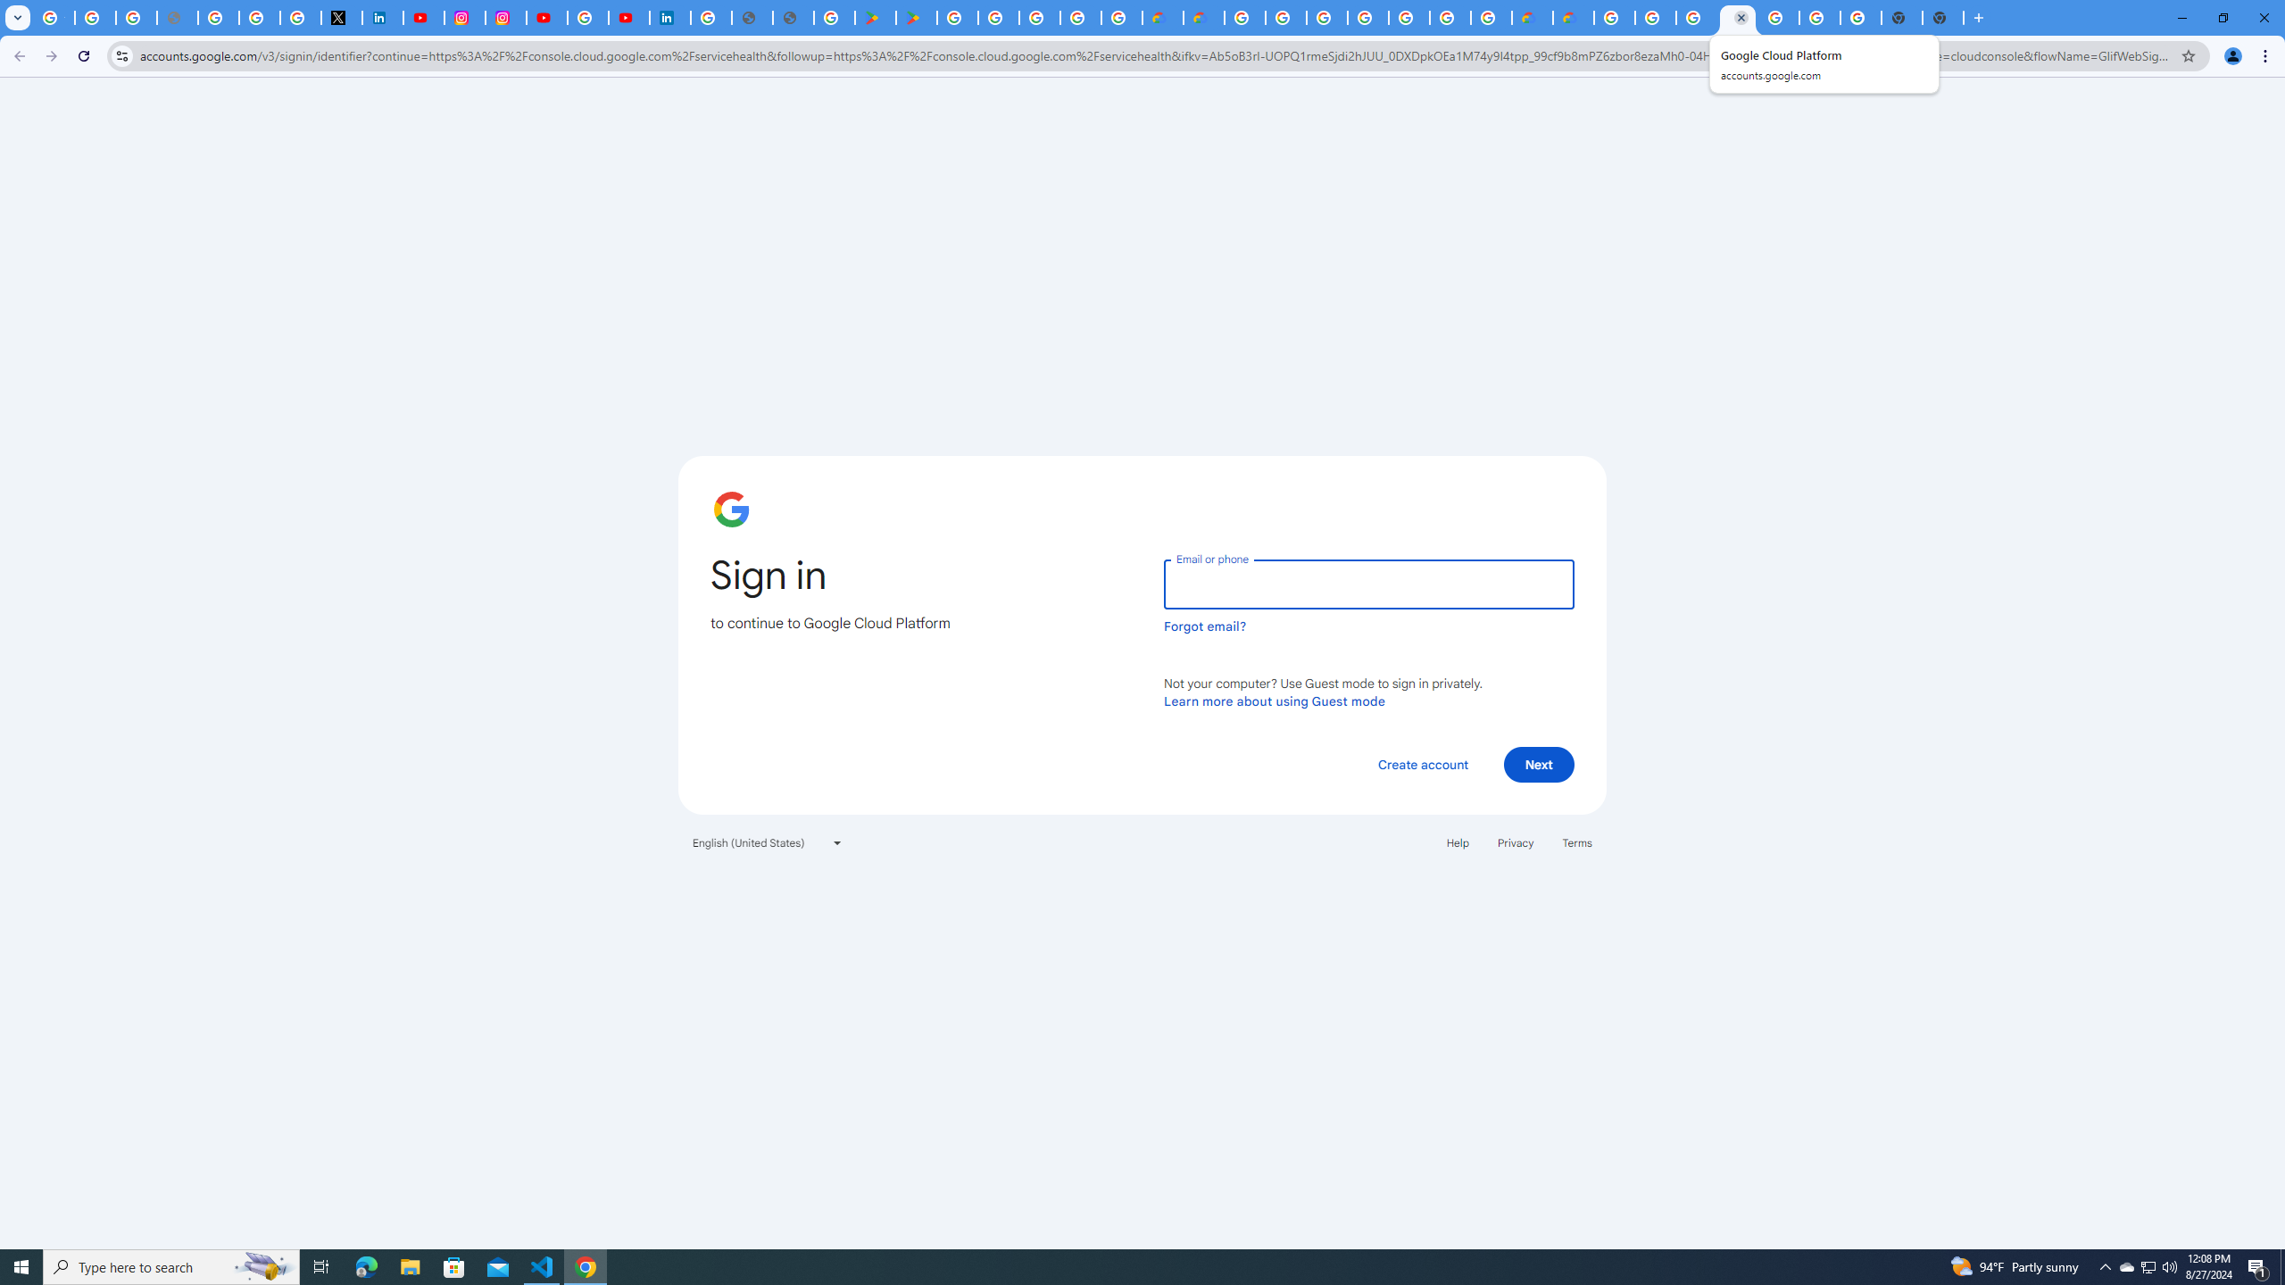 The width and height of the screenshot is (2285, 1285). What do you see at coordinates (1275, 701) in the screenshot?
I see `Learn more about using Guest mode` at bounding box center [1275, 701].